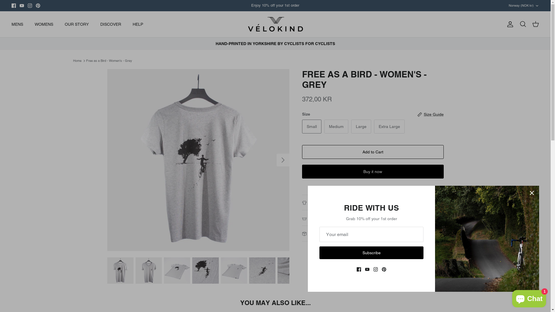  Describe the element at coordinates (17, 24) in the screenshot. I see `MENS` at that location.